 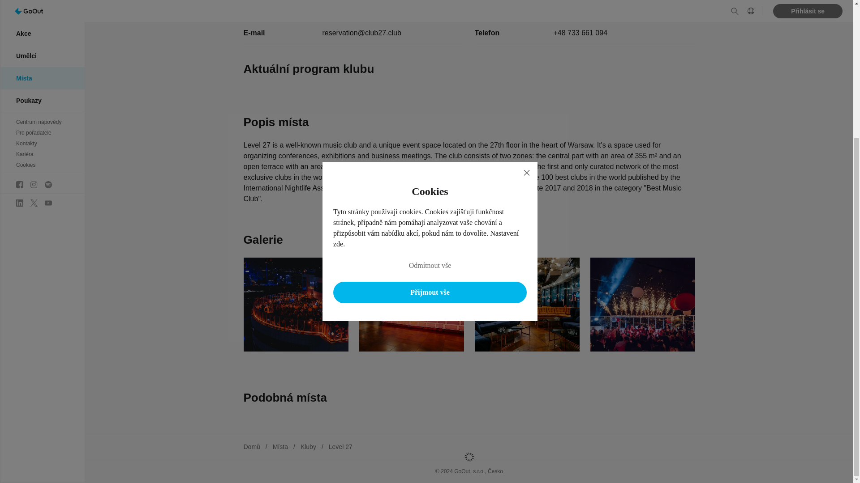 I want to click on Kluby, so click(x=308, y=446).